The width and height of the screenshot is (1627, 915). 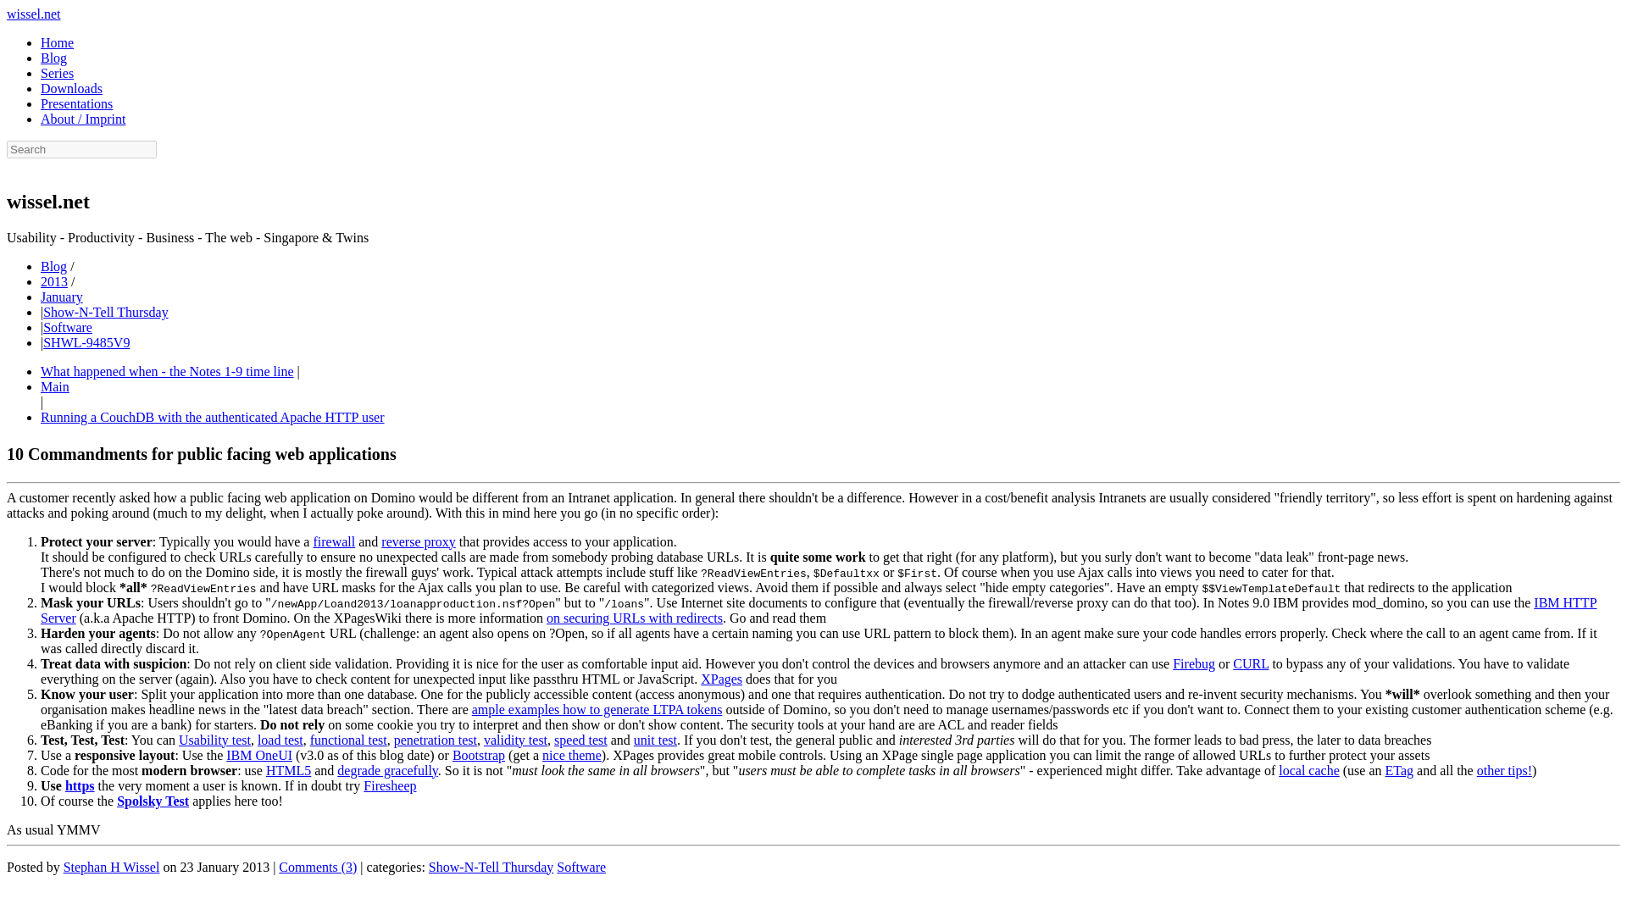 What do you see at coordinates (53, 266) in the screenshot?
I see `Blog` at bounding box center [53, 266].